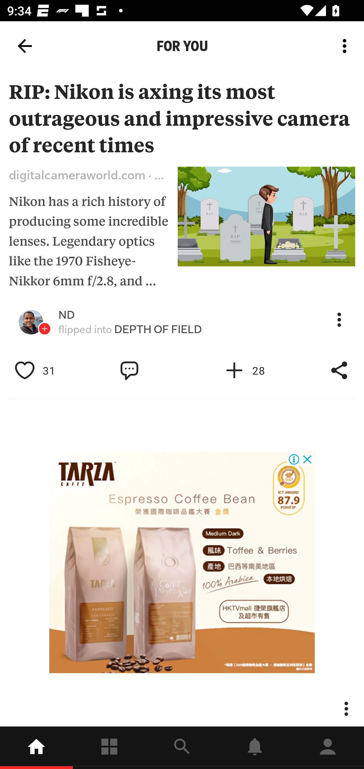 This screenshot has height=769, width=364. I want to click on More, so click(339, 320).